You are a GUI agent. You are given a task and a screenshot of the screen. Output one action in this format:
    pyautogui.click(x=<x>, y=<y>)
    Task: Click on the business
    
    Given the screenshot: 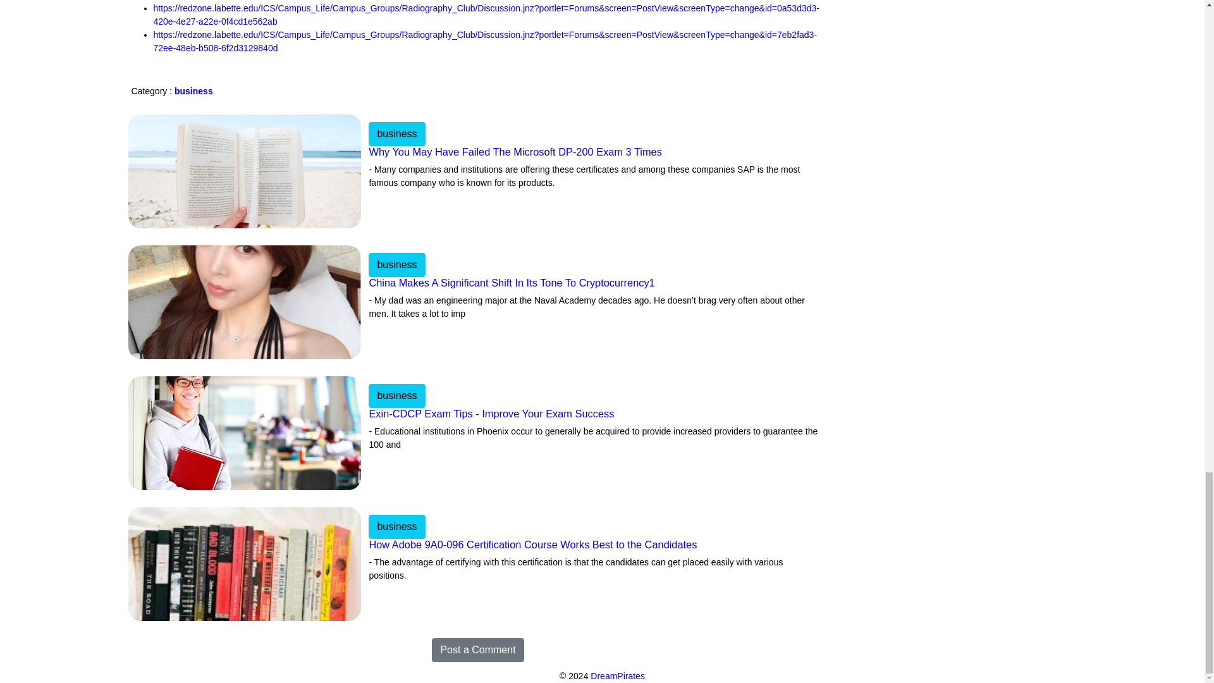 What is the action you would take?
    pyautogui.click(x=397, y=133)
    